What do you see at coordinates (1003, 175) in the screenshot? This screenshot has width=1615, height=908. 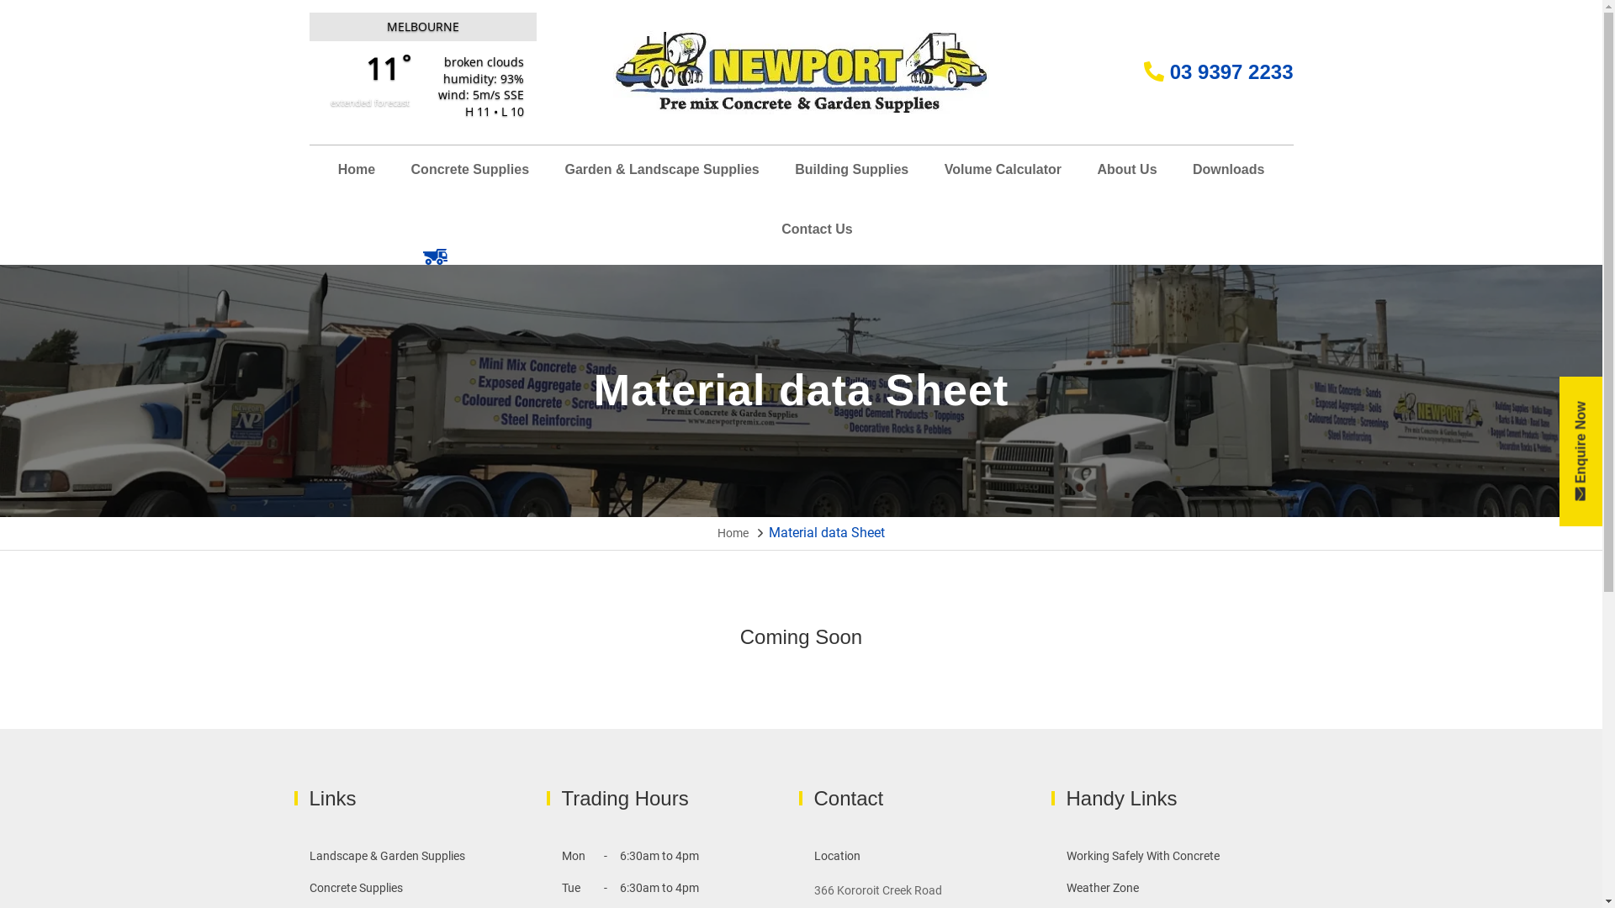 I see `Volume Calculator` at bounding box center [1003, 175].